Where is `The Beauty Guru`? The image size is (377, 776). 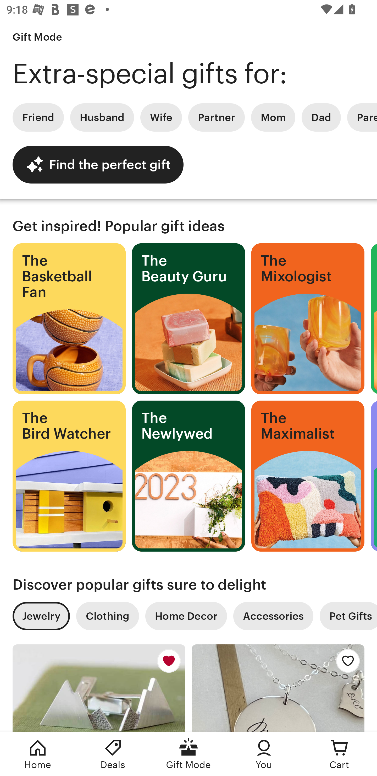
The Beauty Guru is located at coordinates (188, 319).